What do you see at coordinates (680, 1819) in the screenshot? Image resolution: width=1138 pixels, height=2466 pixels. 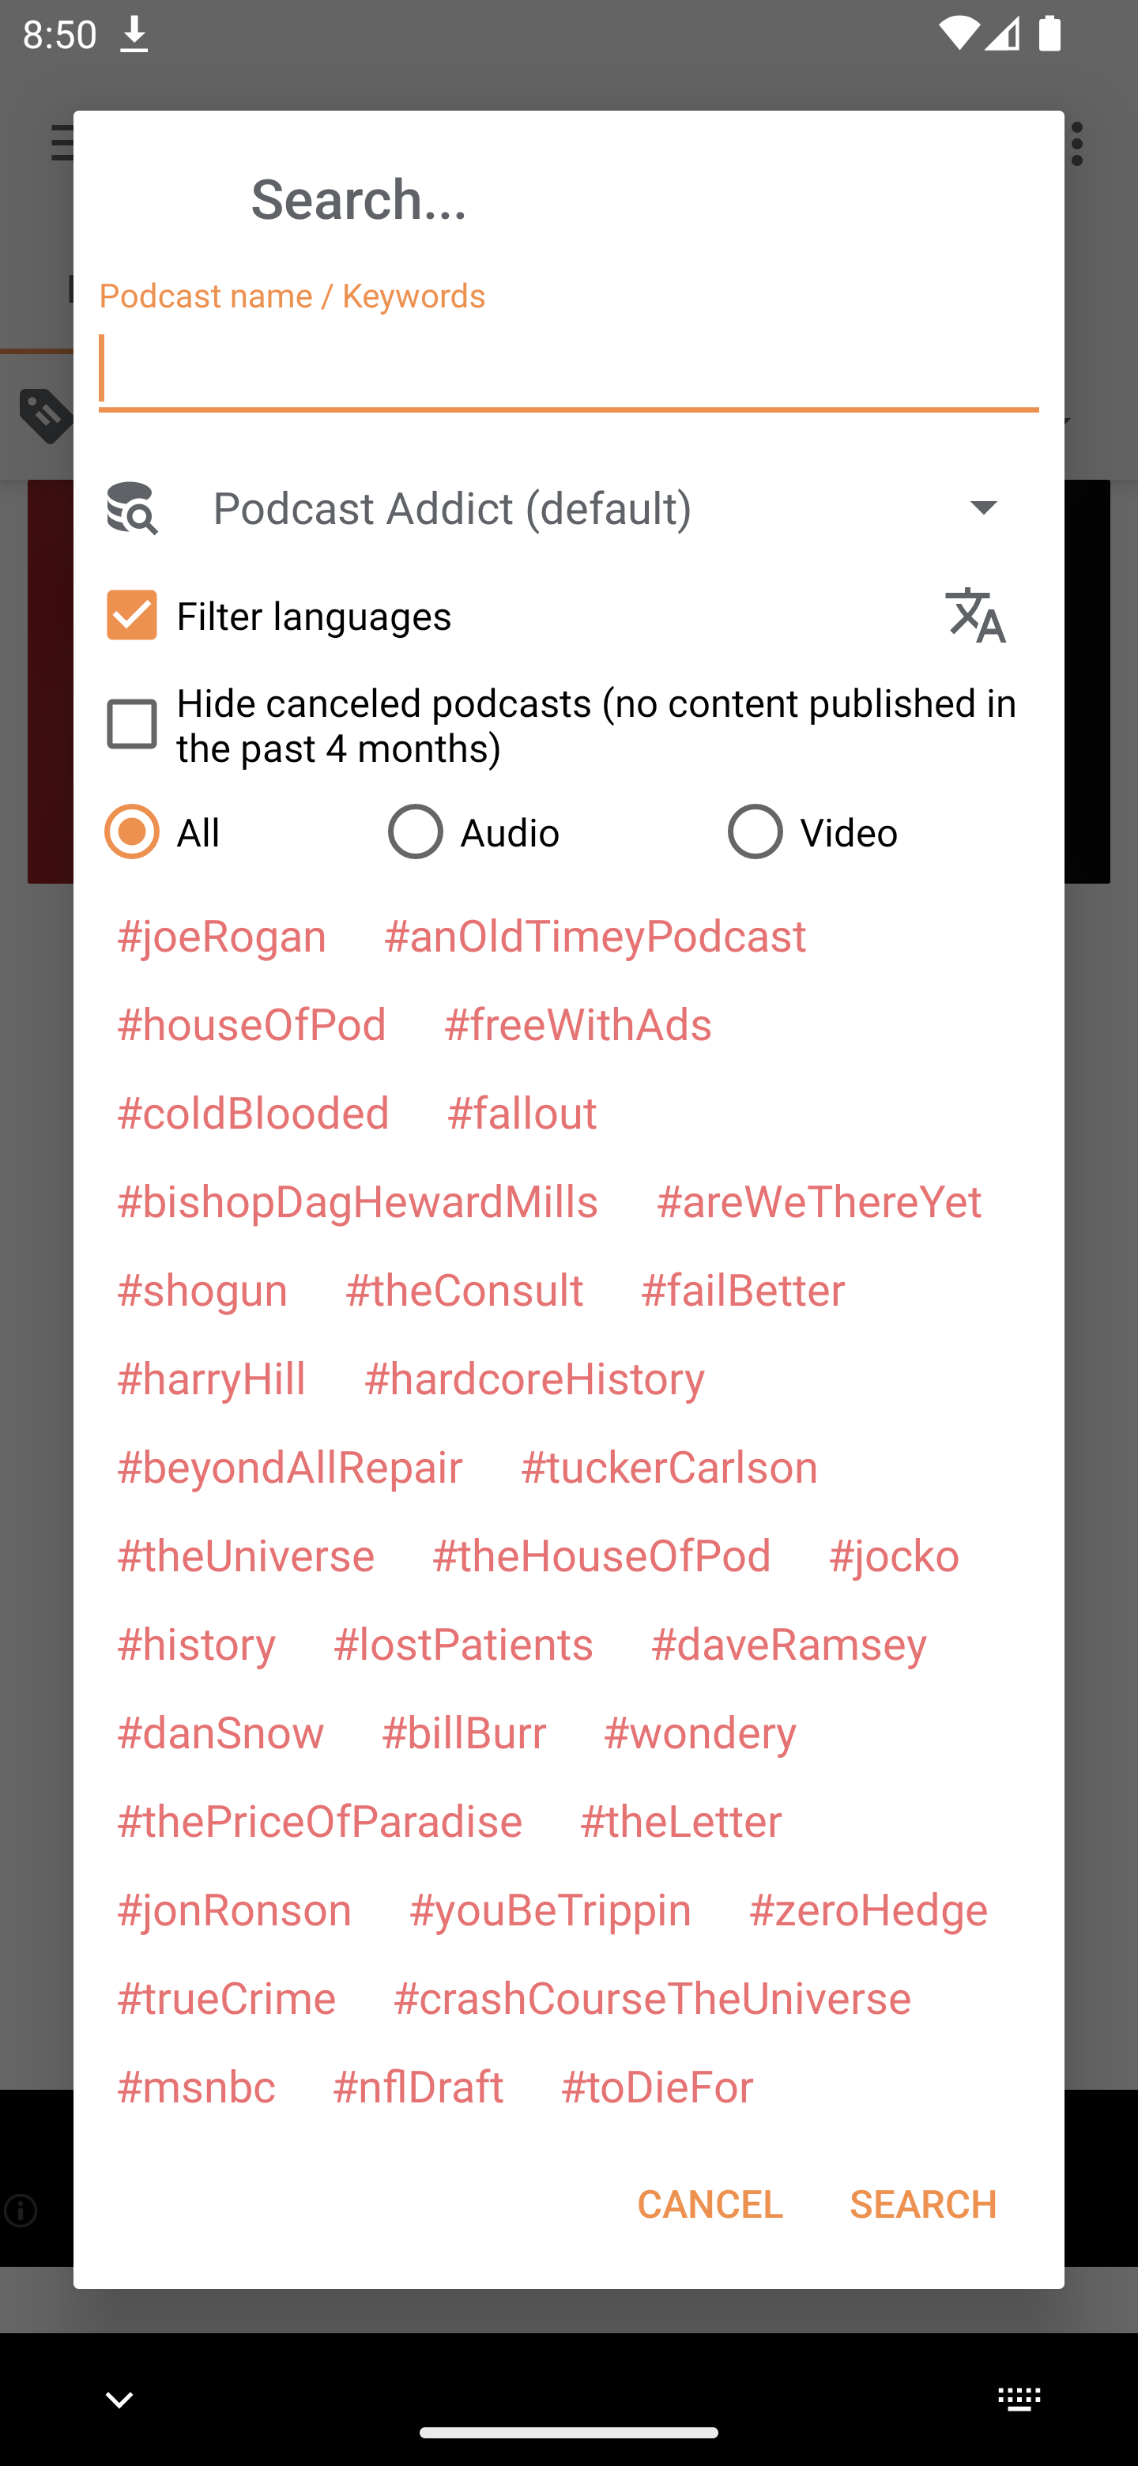 I see `#theLetter` at bounding box center [680, 1819].